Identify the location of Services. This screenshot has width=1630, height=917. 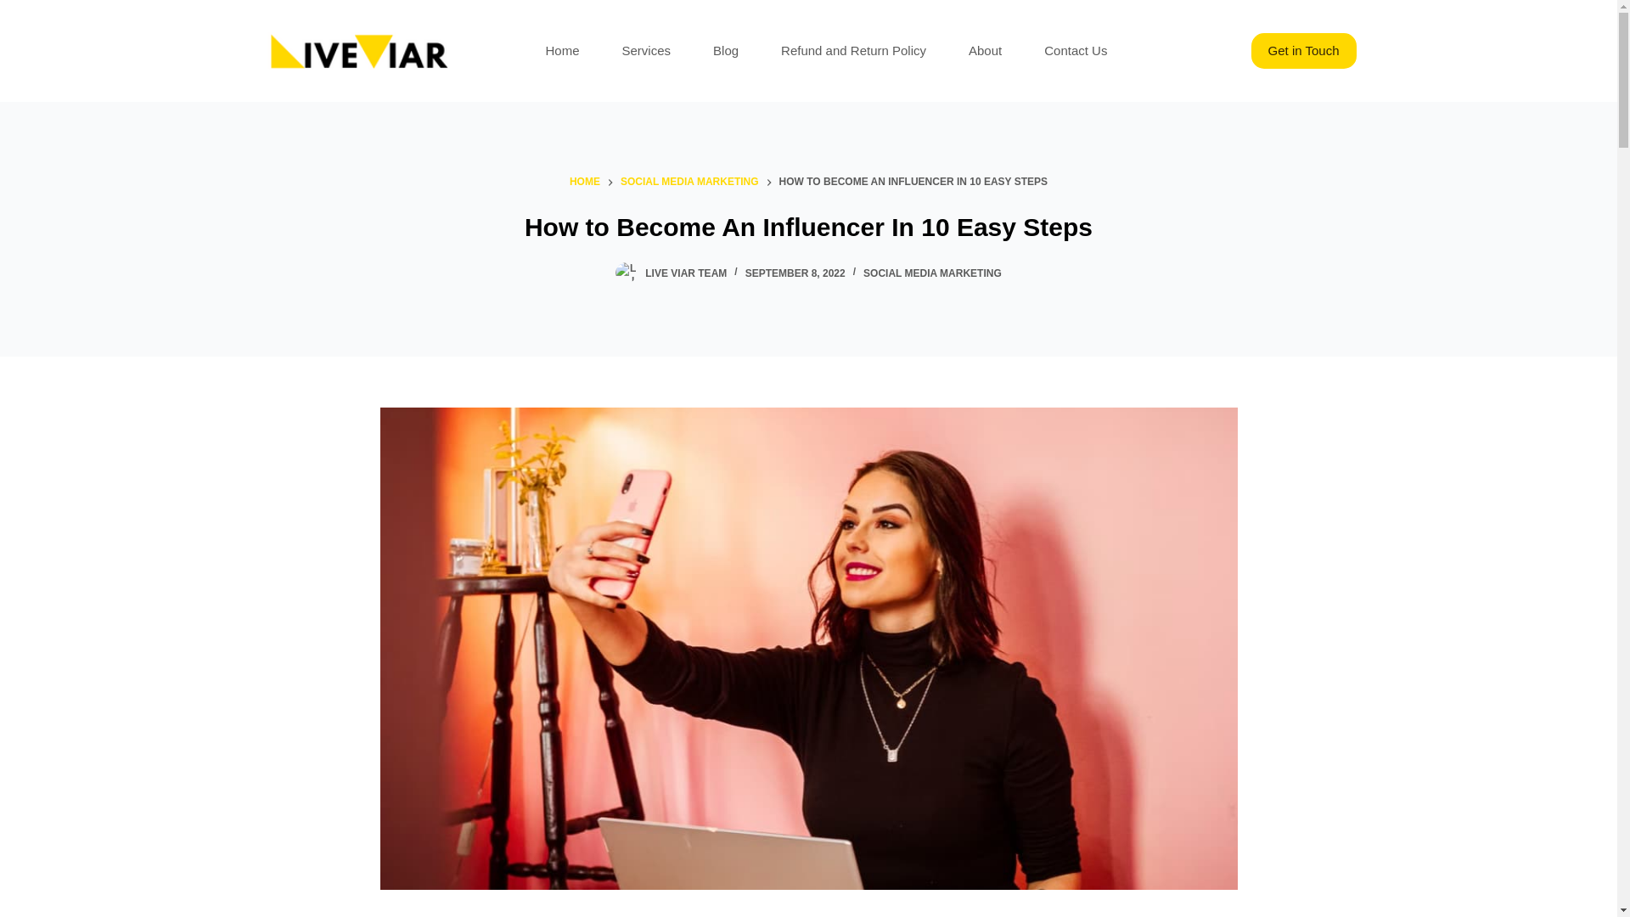
(647, 51).